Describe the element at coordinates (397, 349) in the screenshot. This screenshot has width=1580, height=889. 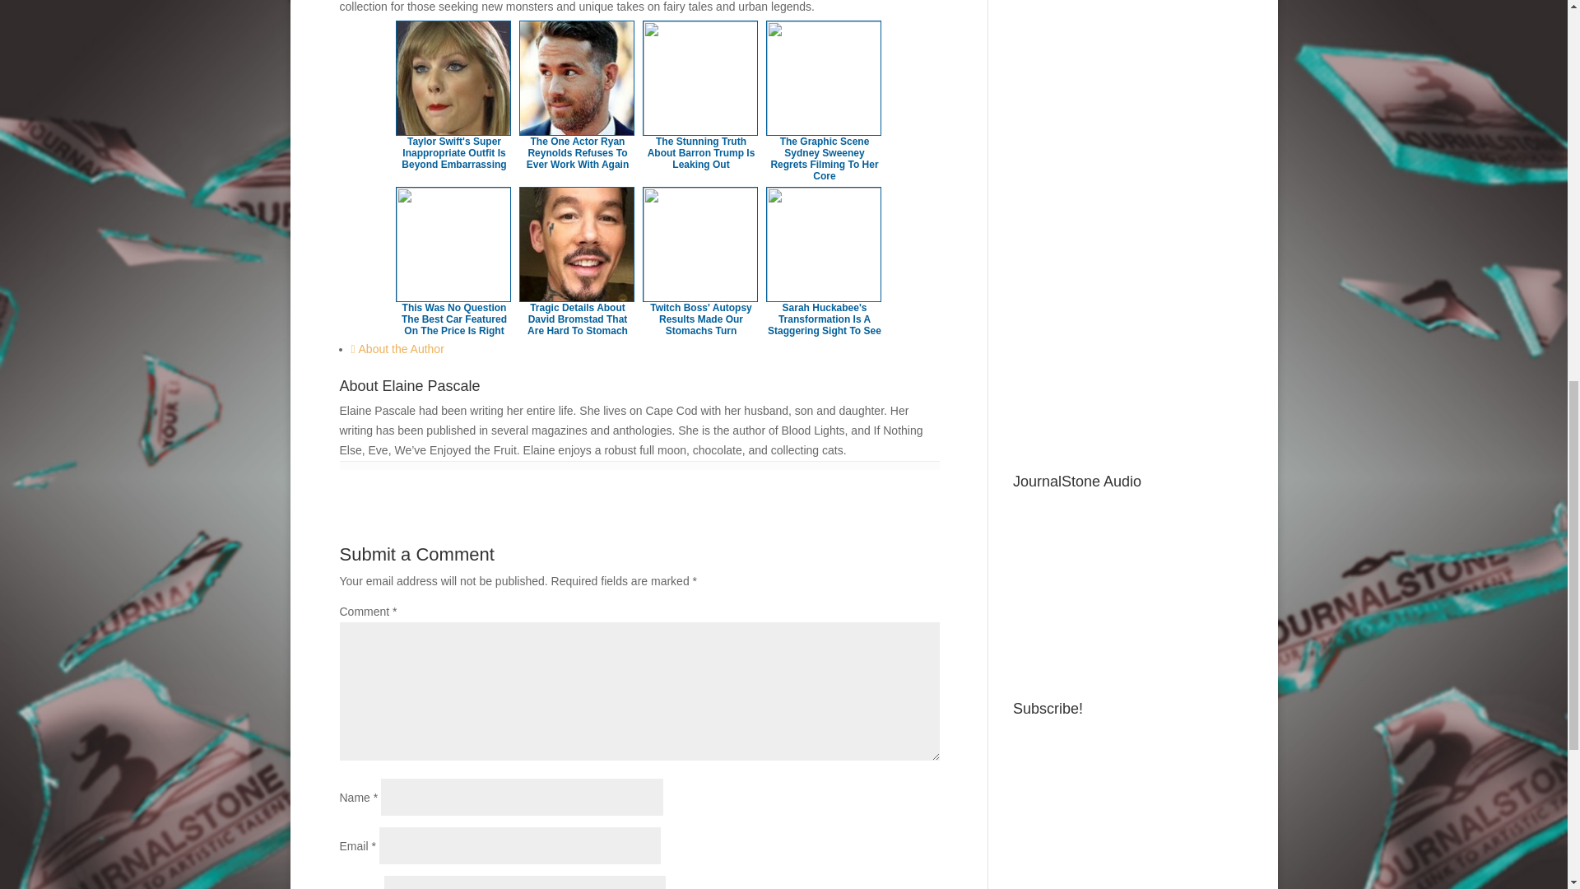
I see `About the Author` at that location.